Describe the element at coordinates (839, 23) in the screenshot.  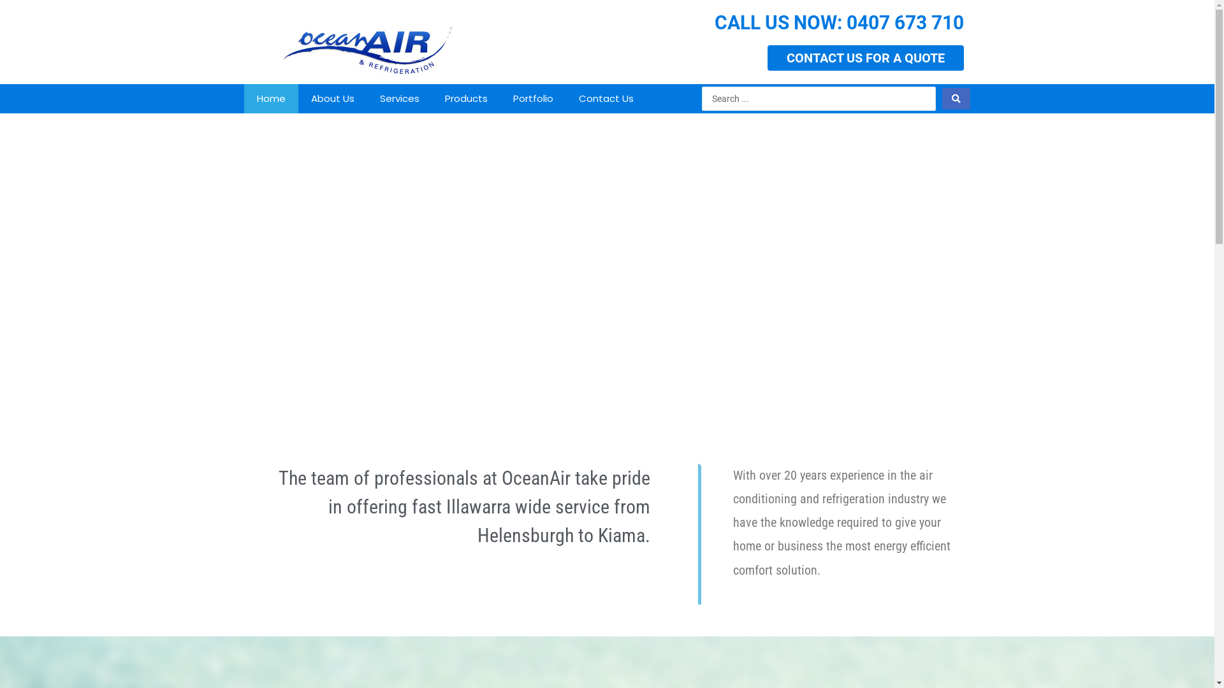
I see `CALL US NOW: 0407 673 710` at that location.